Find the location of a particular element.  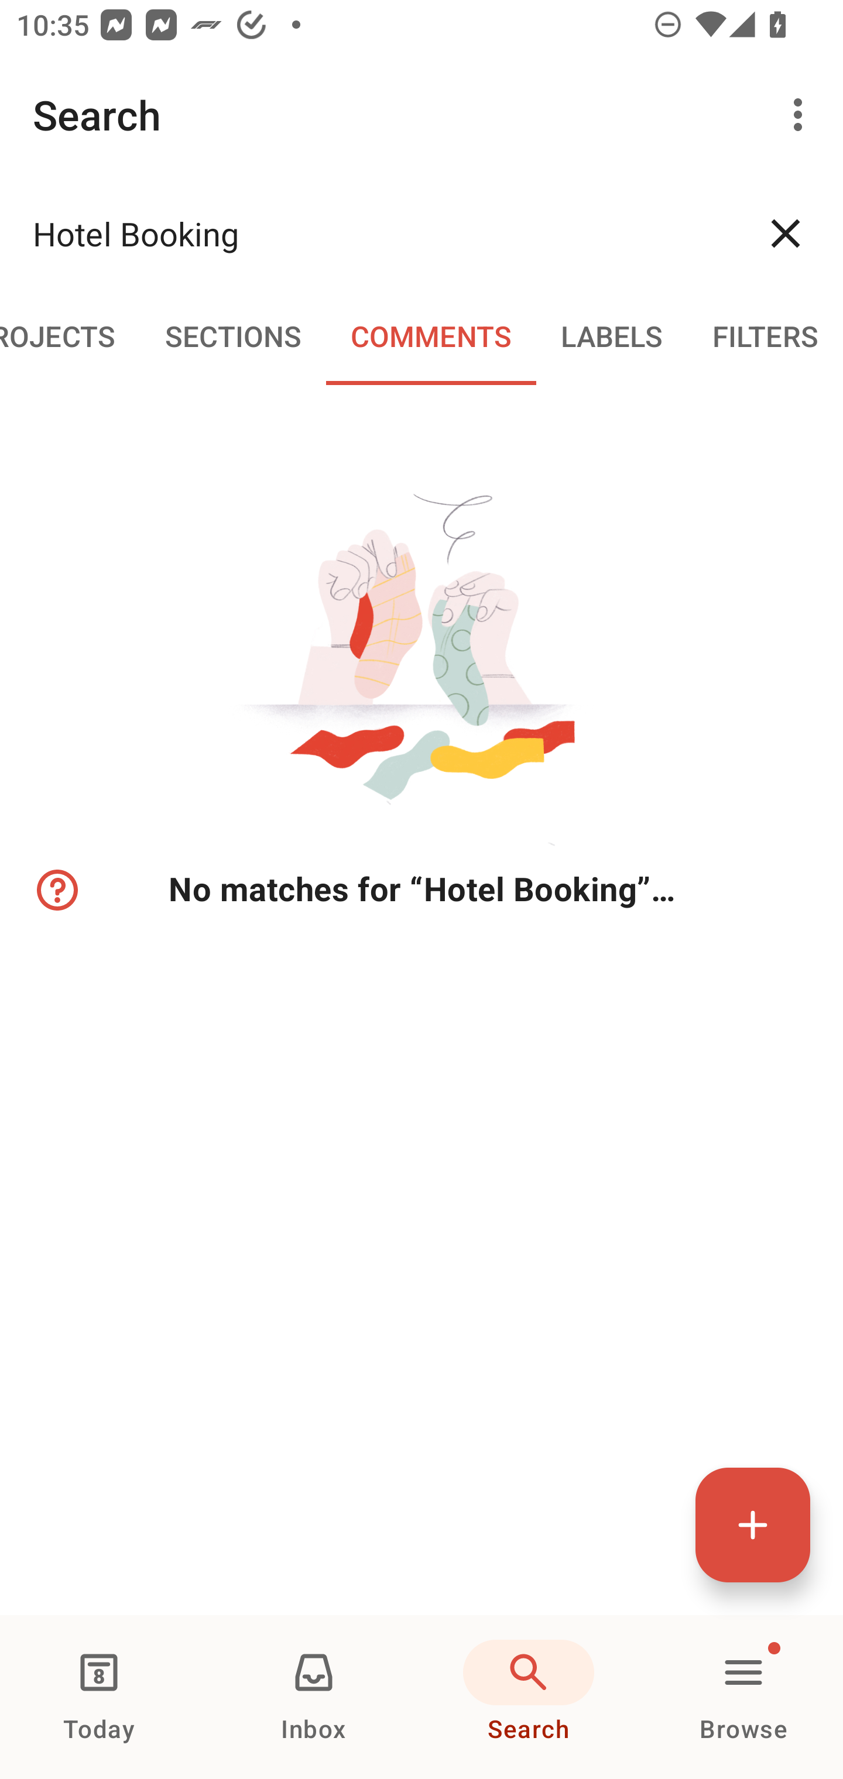

Browse is located at coordinates (743, 1697).